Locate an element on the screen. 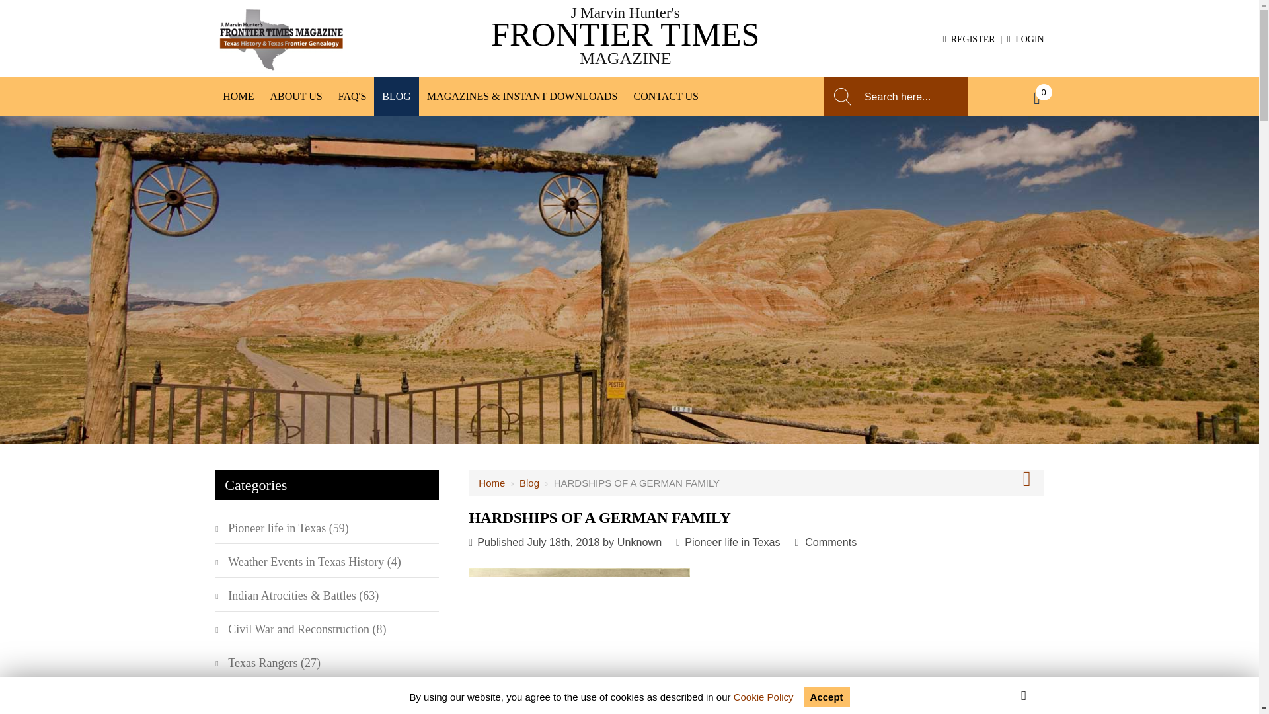 This screenshot has height=714, width=1269. ABOUT US is located at coordinates (295, 96).